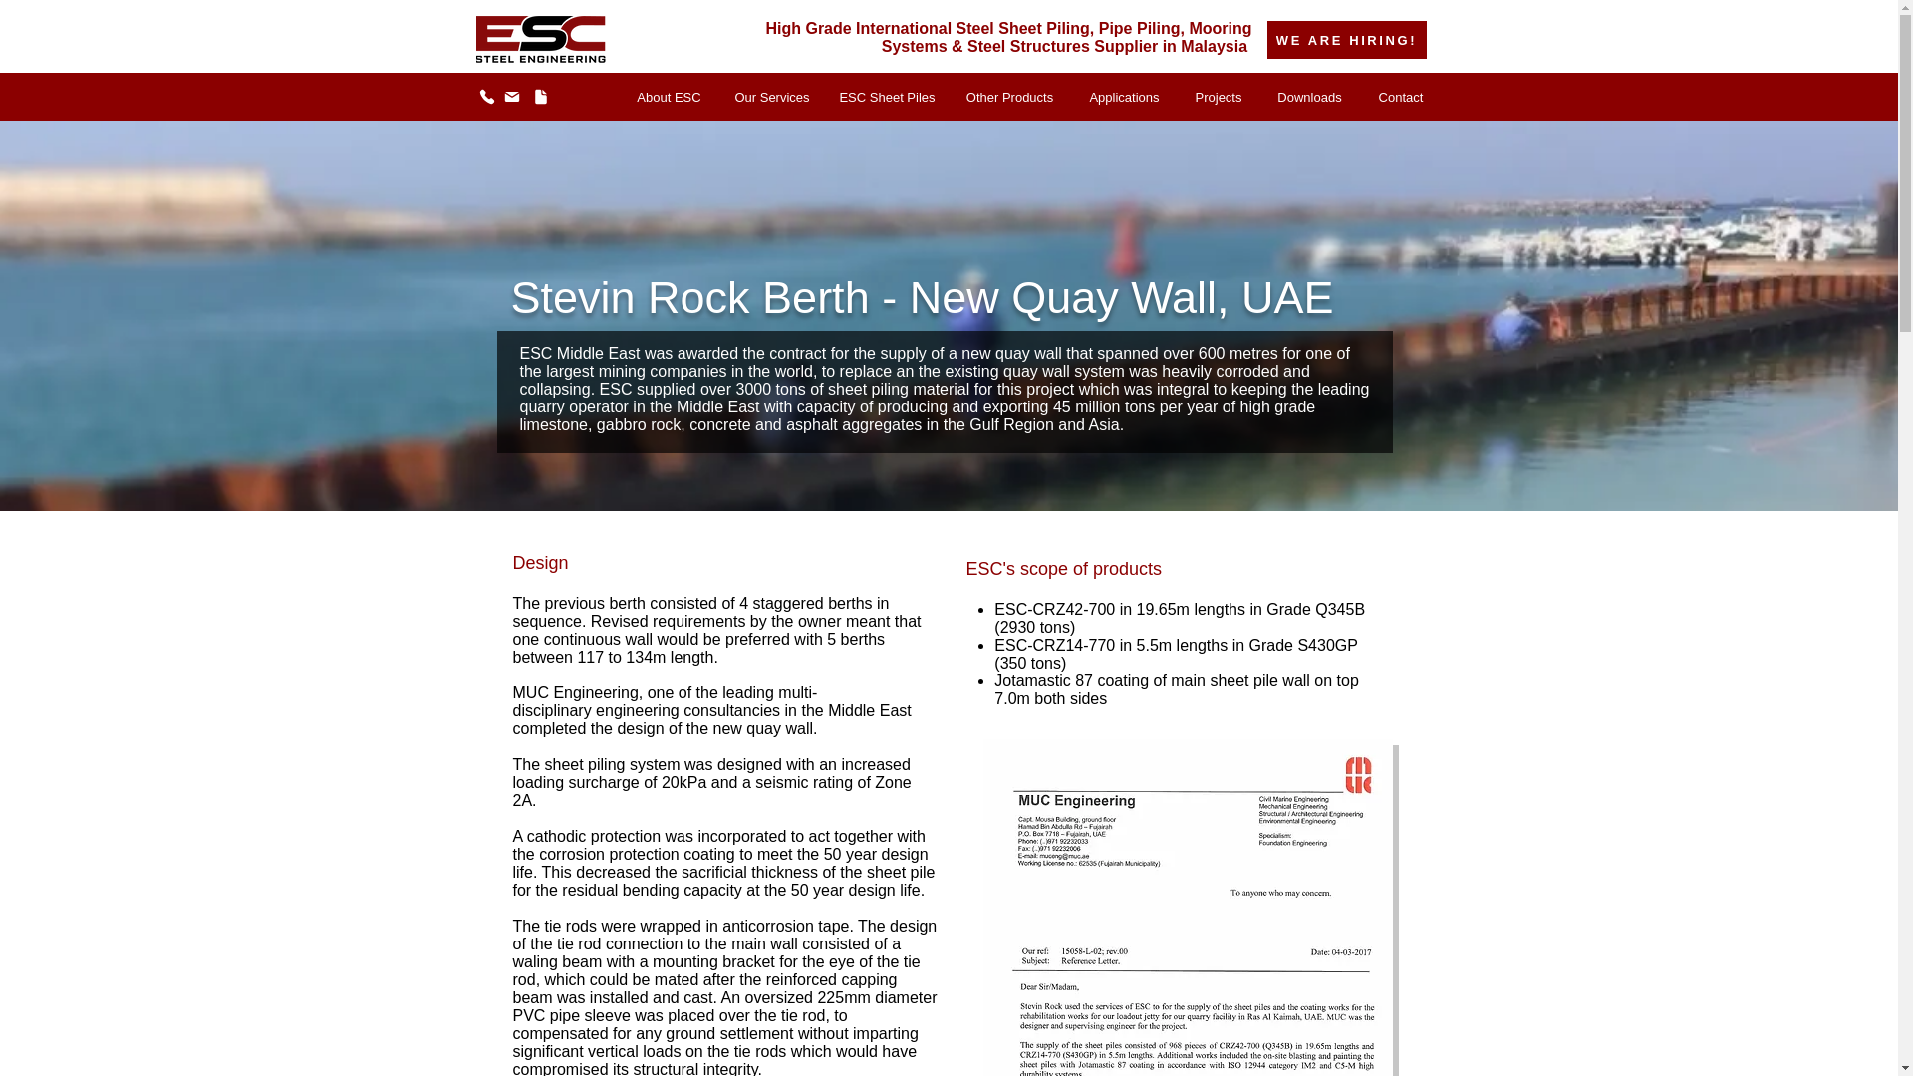 Image resolution: width=1913 pixels, height=1076 pixels. What do you see at coordinates (1124, 97) in the screenshot?
I see `Applications` at bounding box center [1124, 97].